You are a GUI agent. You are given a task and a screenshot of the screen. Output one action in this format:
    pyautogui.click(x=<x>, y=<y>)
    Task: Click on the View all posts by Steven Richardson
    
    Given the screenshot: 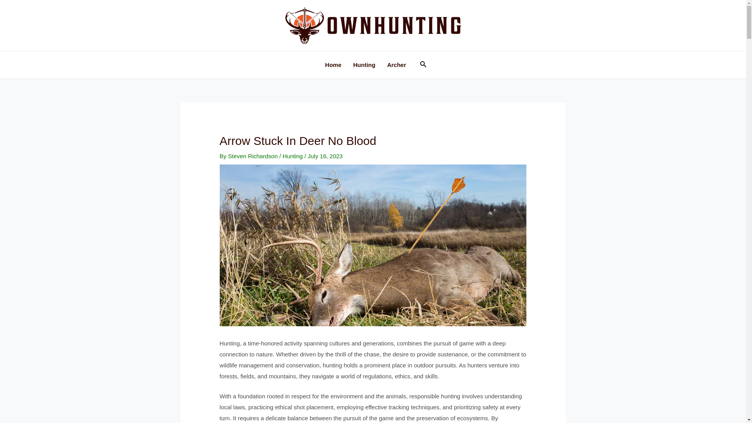 What is the action you would take?
    pyautogui.click(x=253, y=156)
    